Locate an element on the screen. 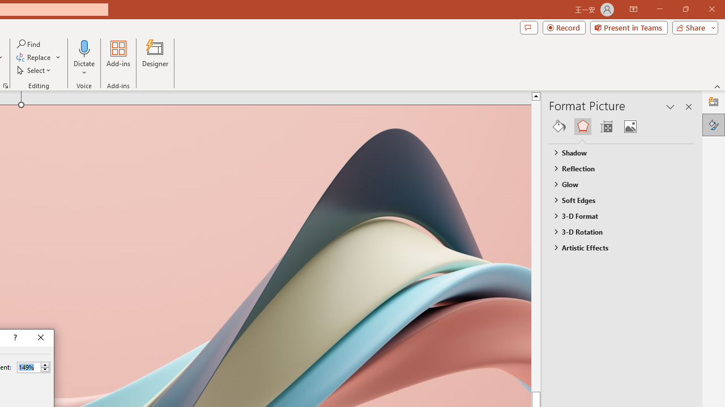 The height and width of the screenshot is (407, 725). Designer is located at coordinates (155, 58).